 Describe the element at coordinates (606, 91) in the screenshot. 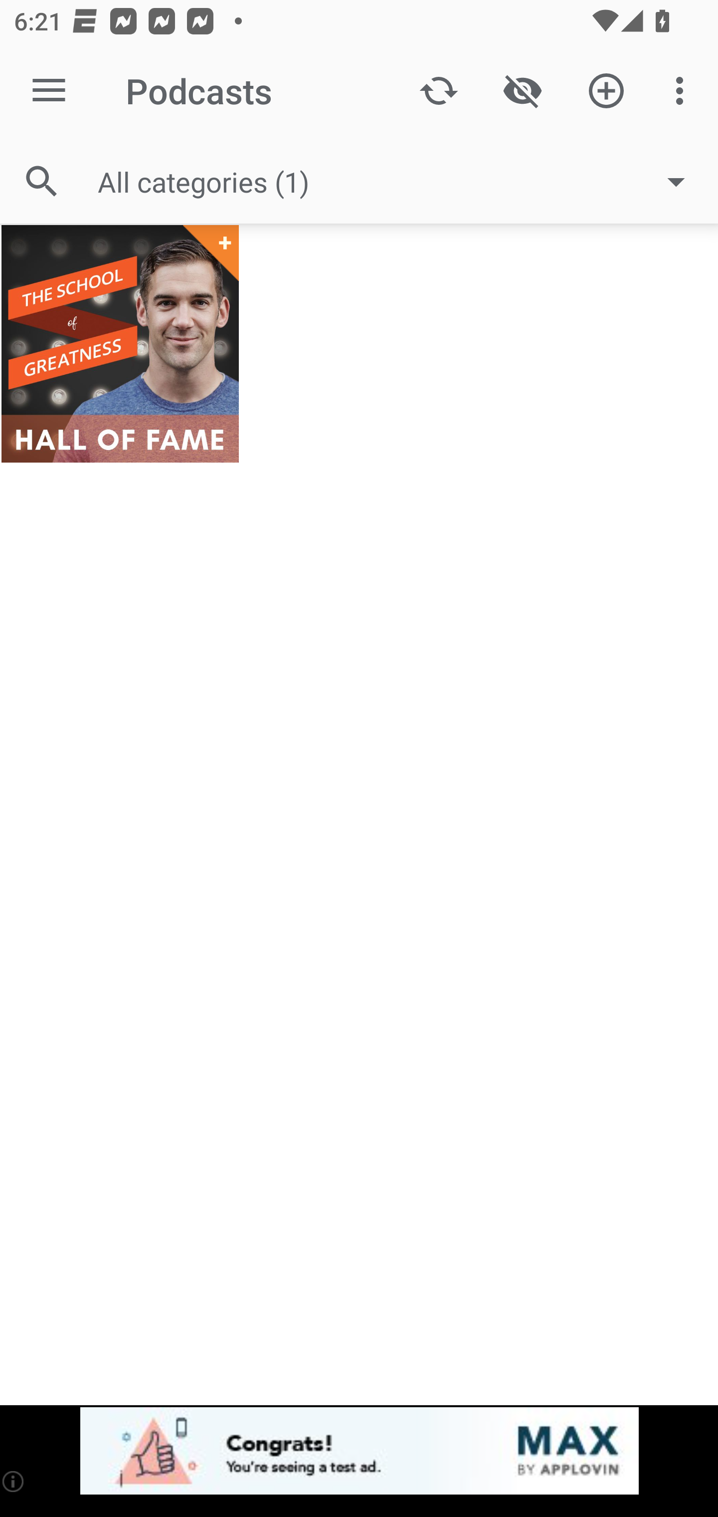

I see `Add new Podcast` at that location.